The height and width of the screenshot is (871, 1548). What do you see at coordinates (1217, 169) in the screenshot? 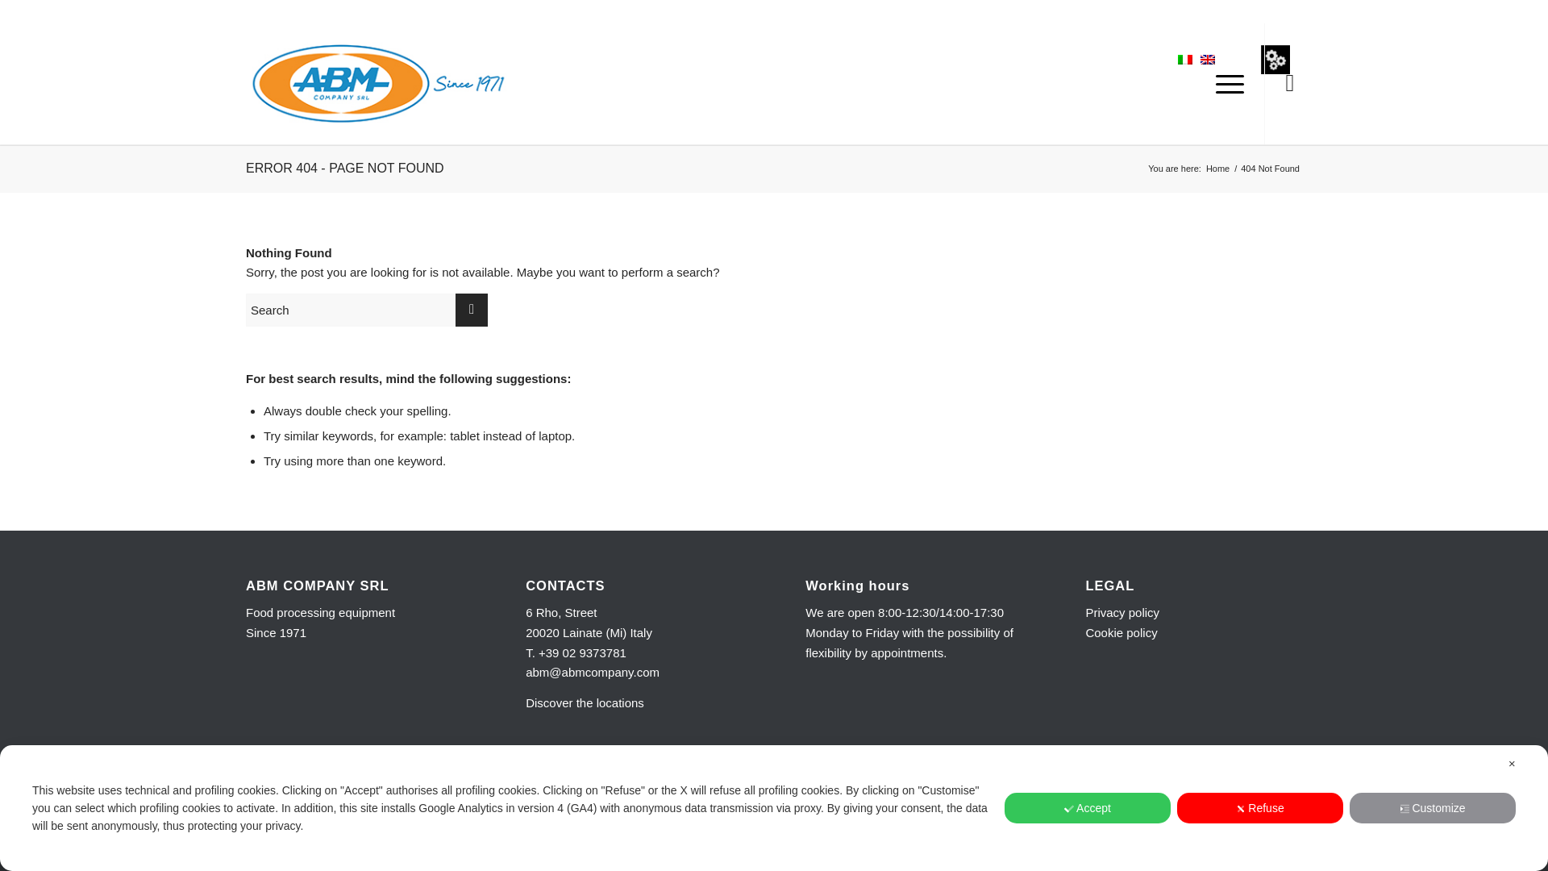
I see `Home` at bounding box center [1217, 169].